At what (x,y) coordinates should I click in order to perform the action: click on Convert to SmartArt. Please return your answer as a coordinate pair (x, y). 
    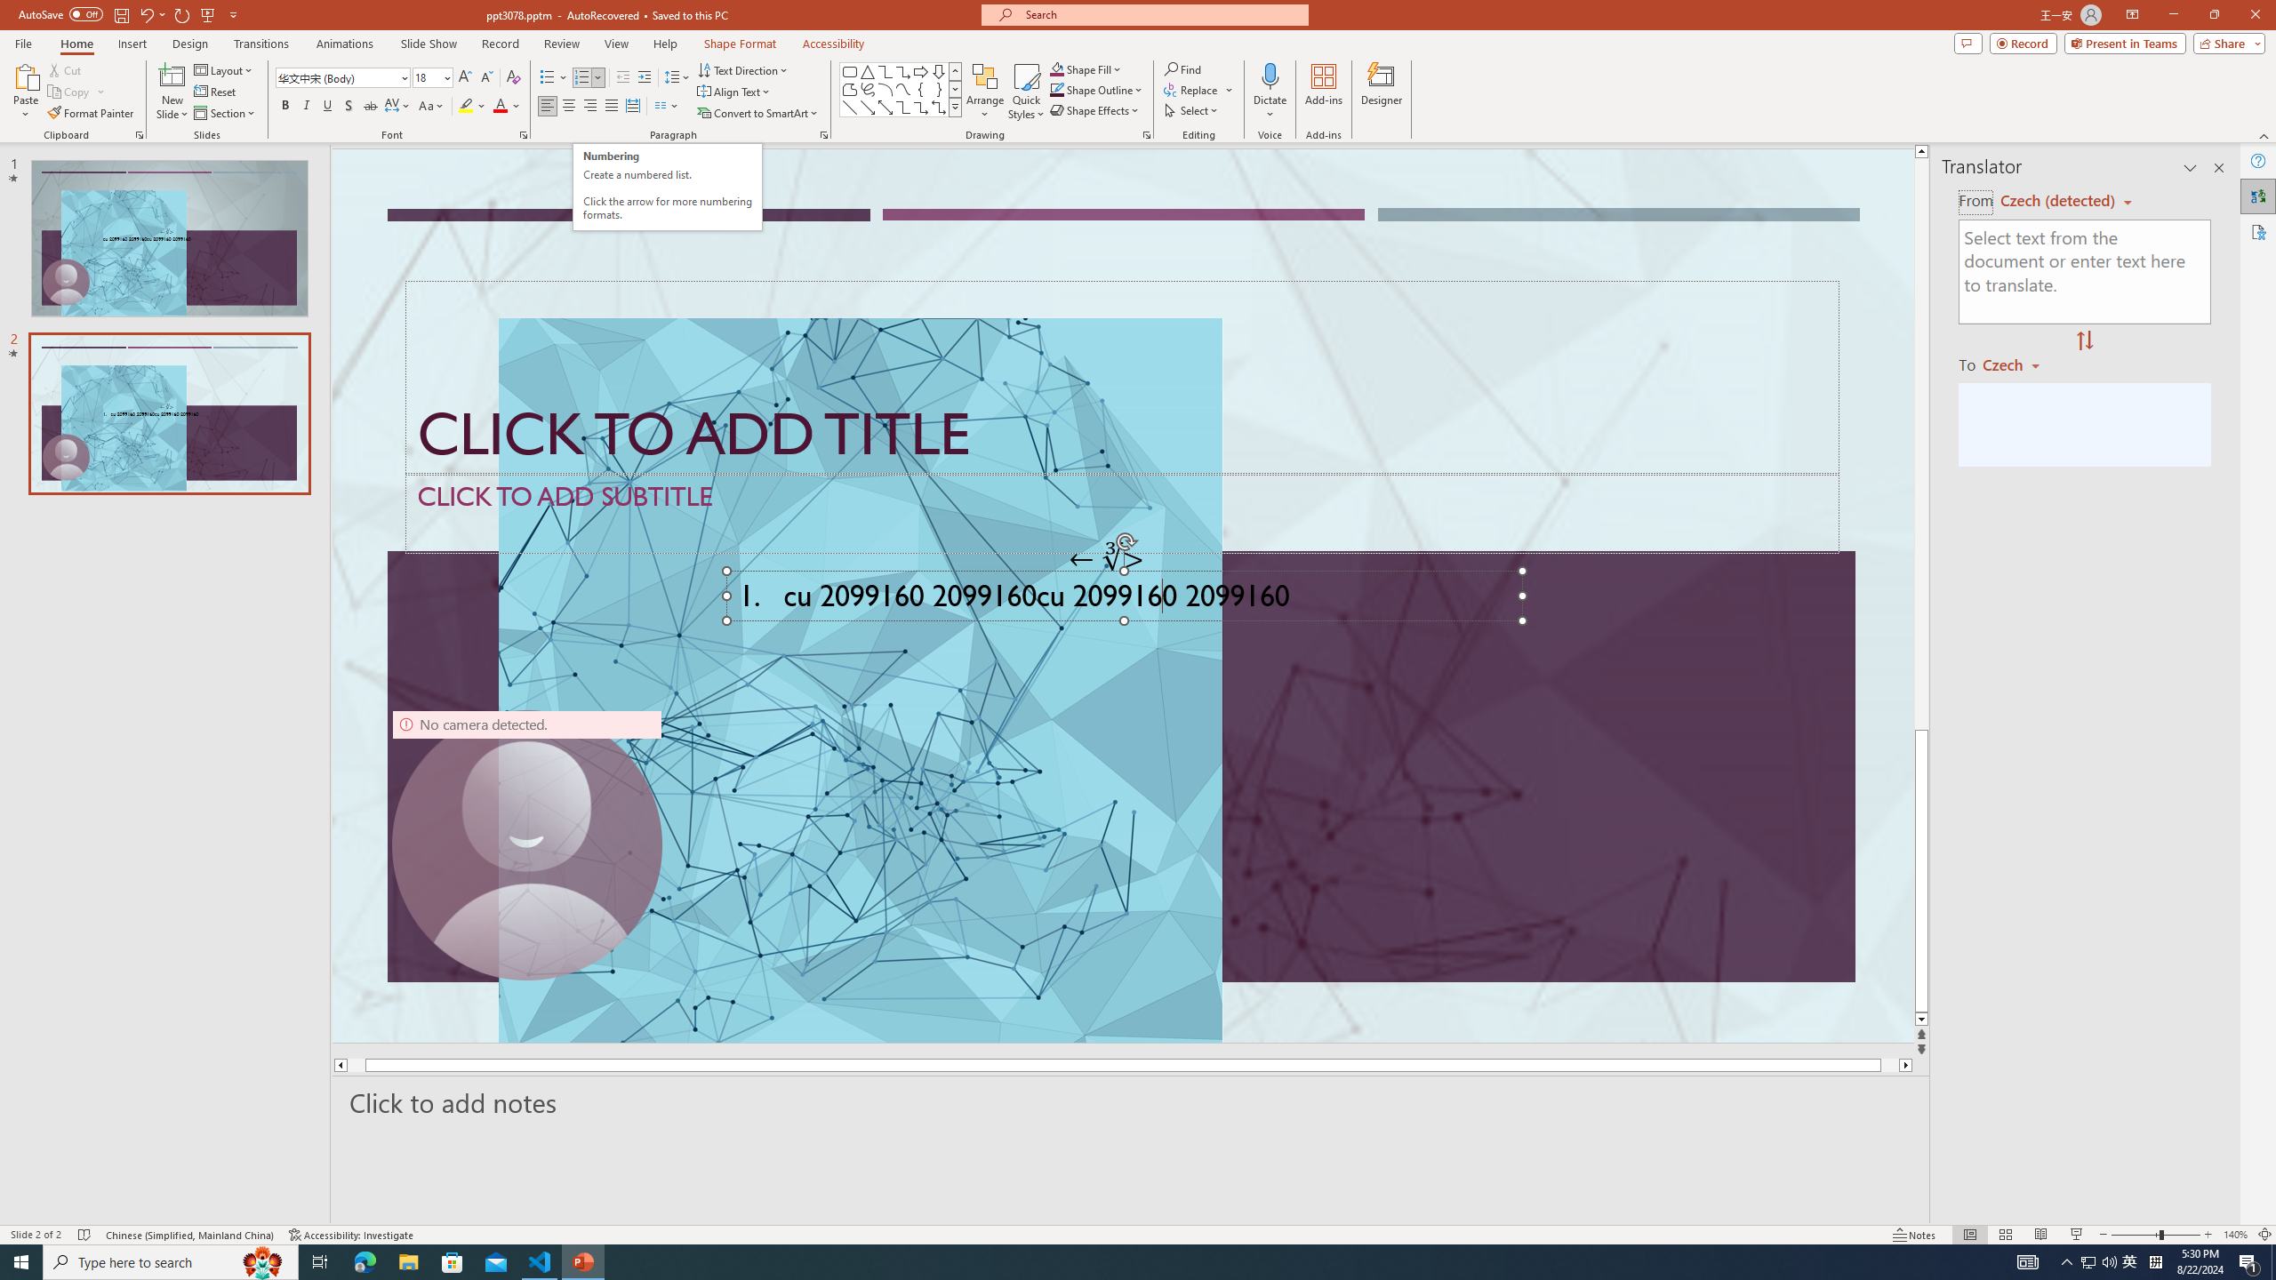
    Looking at the image, I should click on (758, 114).